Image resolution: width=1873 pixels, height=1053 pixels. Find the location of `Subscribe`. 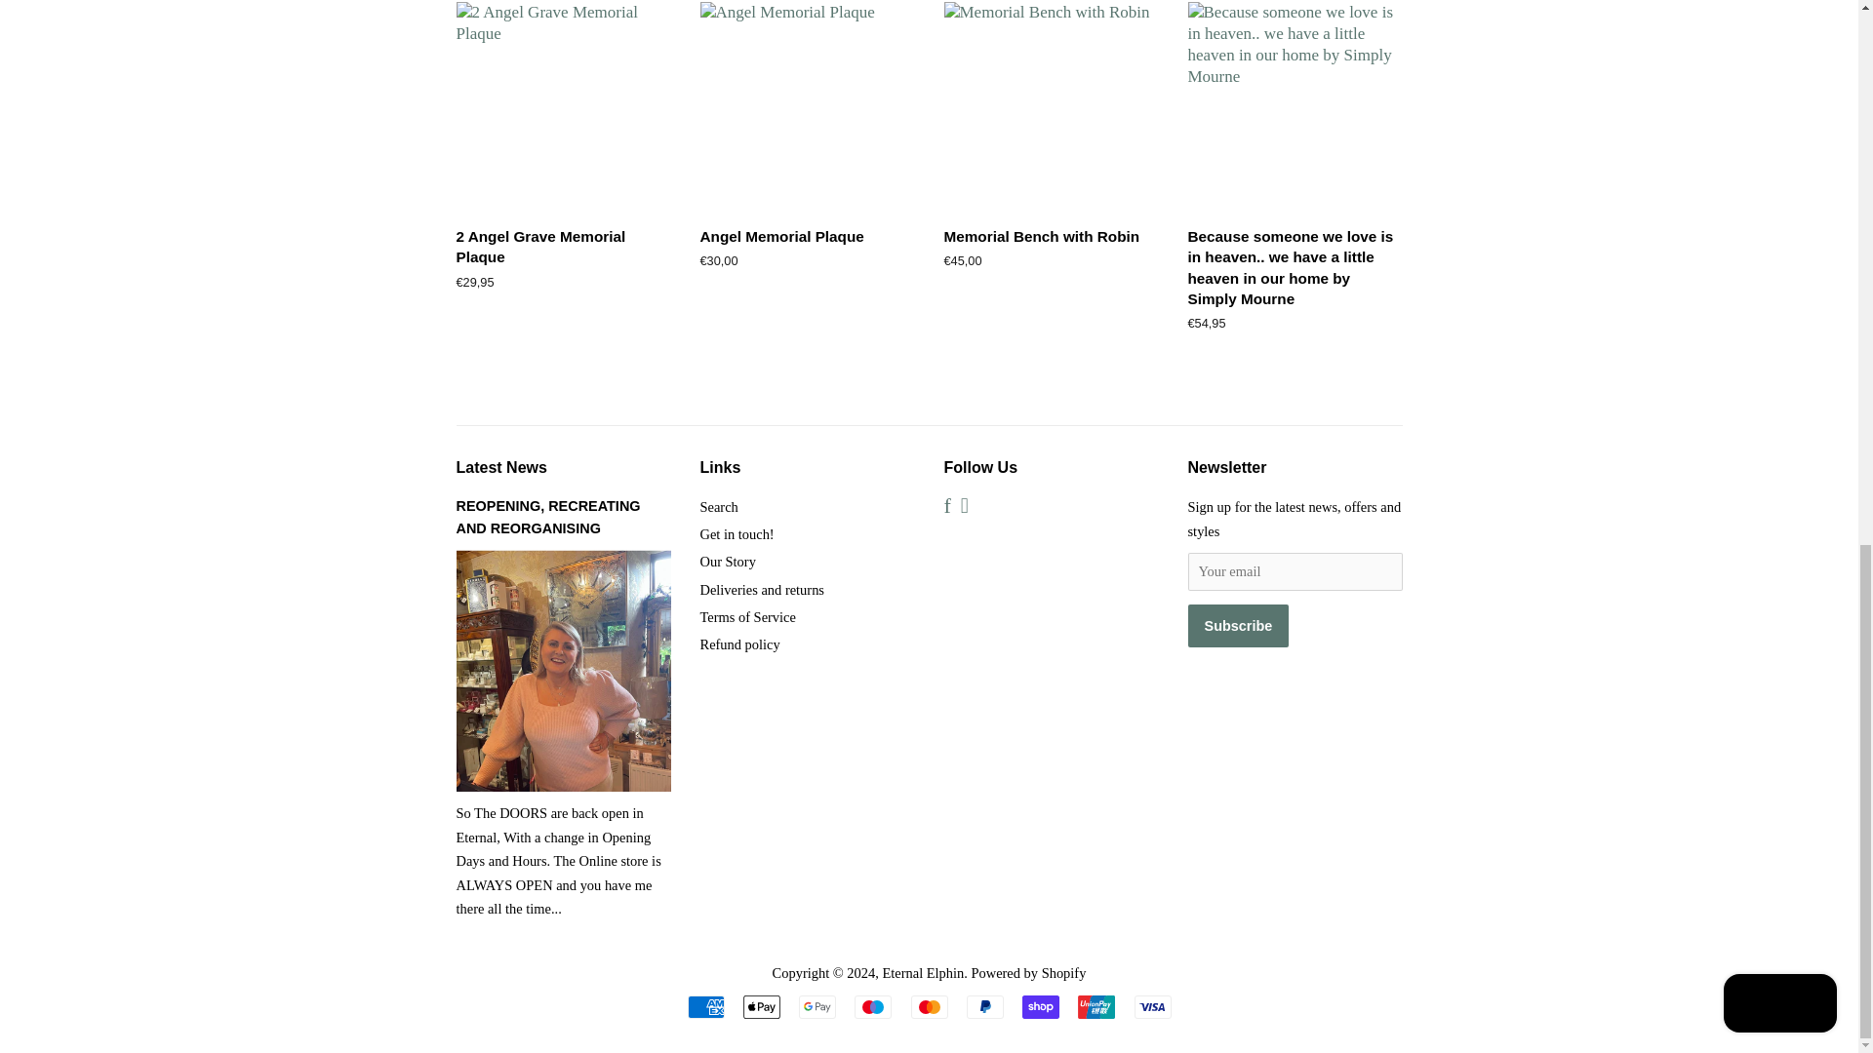

Subscribe is located at coordinates (1239, 626).